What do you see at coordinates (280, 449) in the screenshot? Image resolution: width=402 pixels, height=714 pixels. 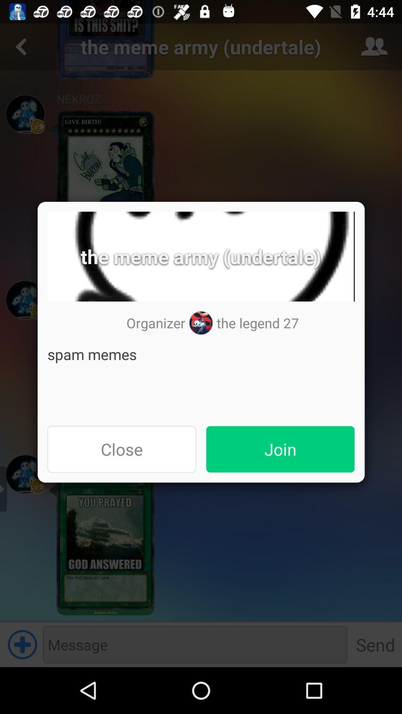 I see `turn off the join button` at bounding box center [280, 449].